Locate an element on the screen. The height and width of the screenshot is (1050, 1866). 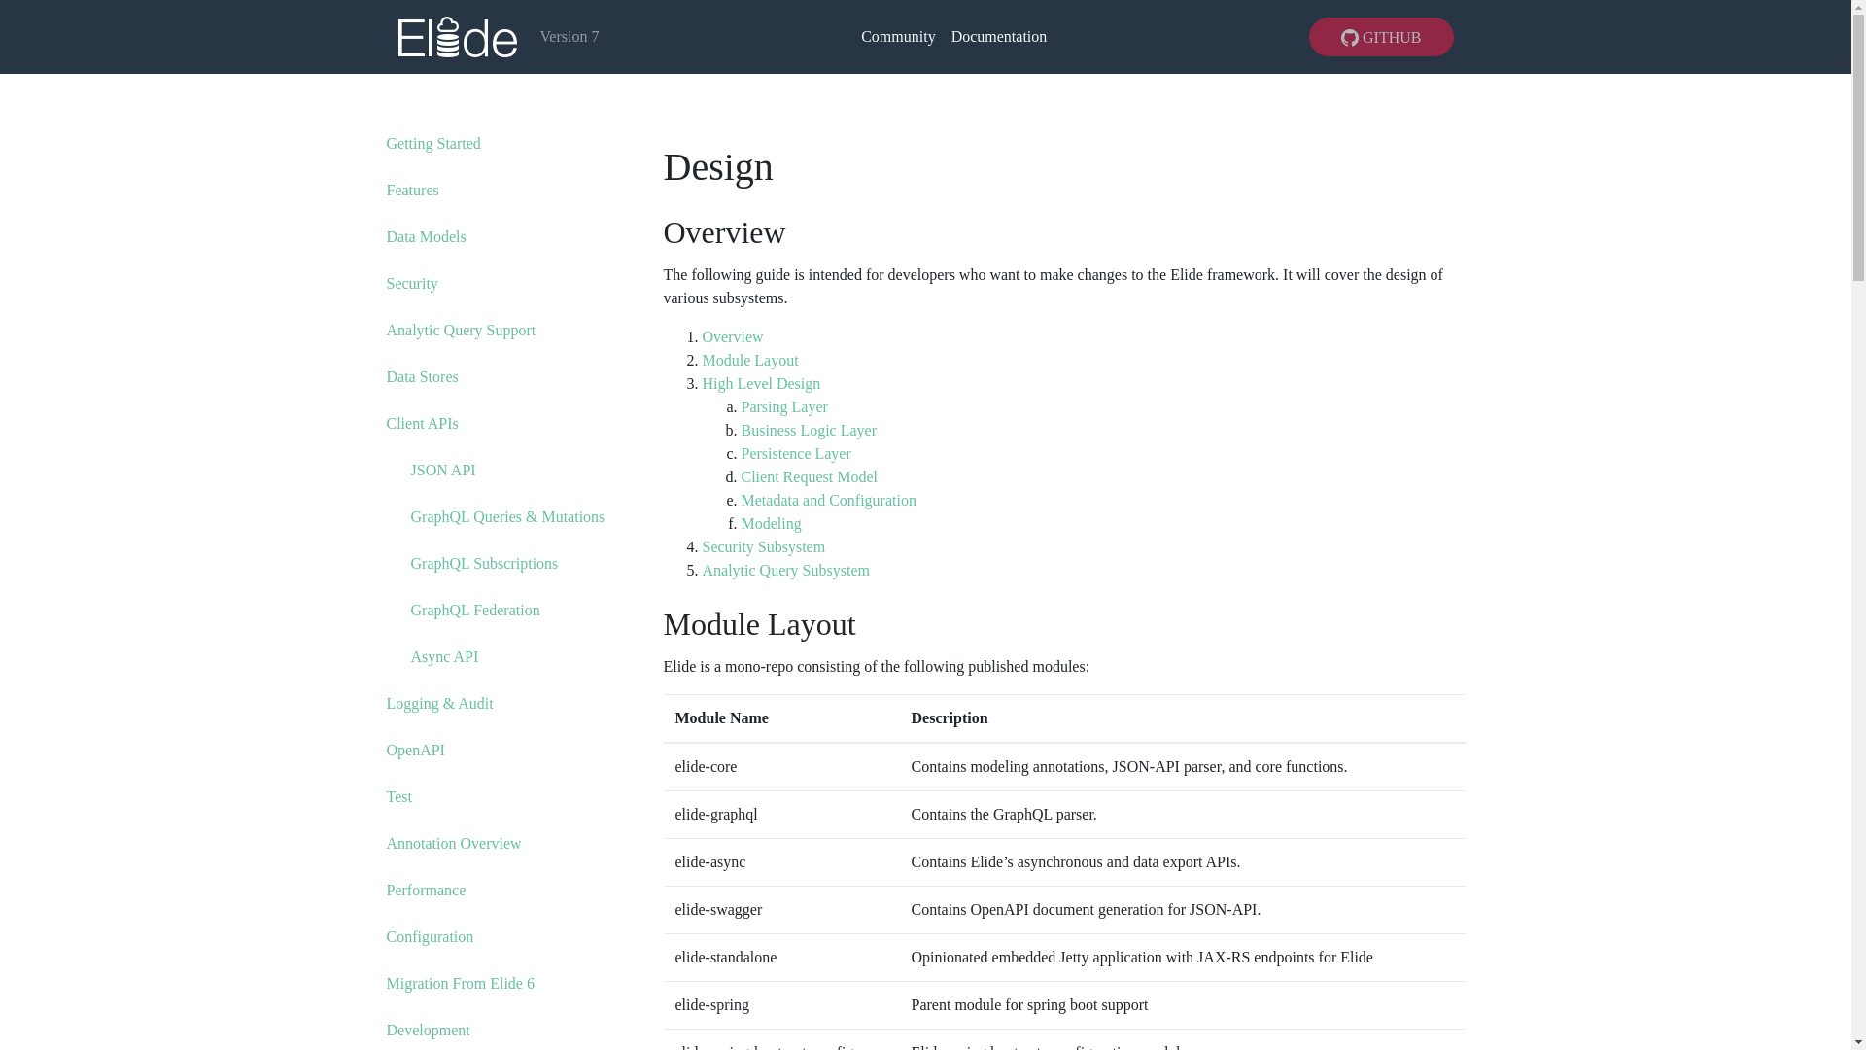
Documentation is located at coordinates (999, 37).